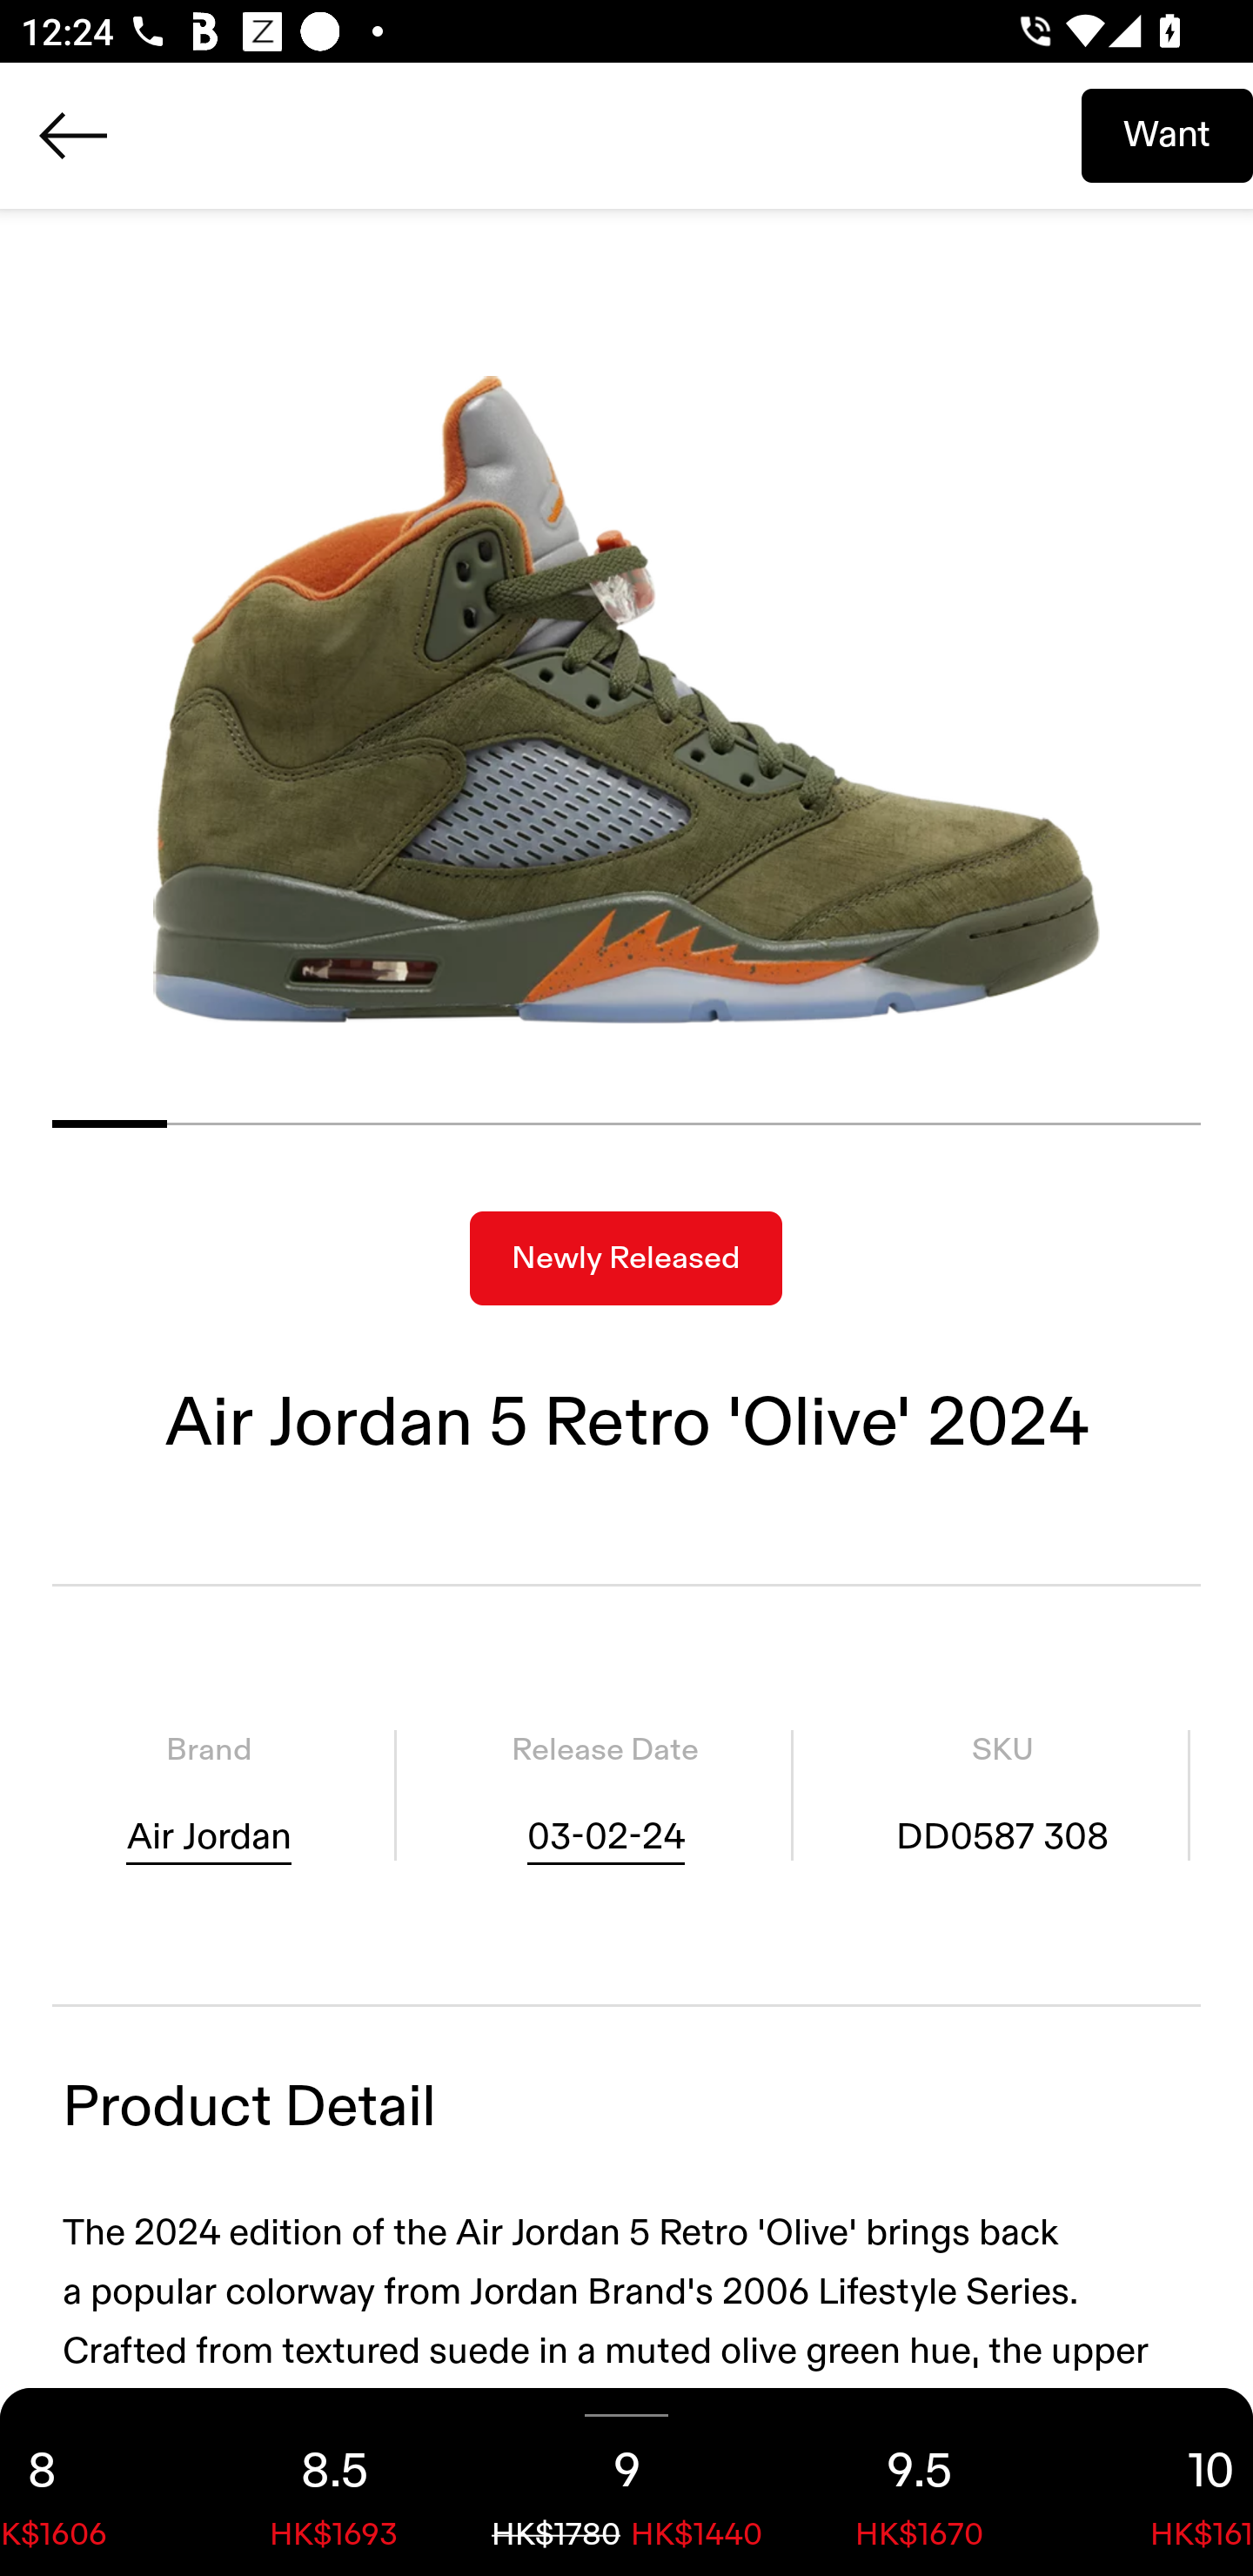 The height and width of the screenshot is (2576, 1253). What do you see at coordinates (1002, 1795) in the screenshot?
I see `SKU DD0587 308` at bounding box center [1002, 1795].